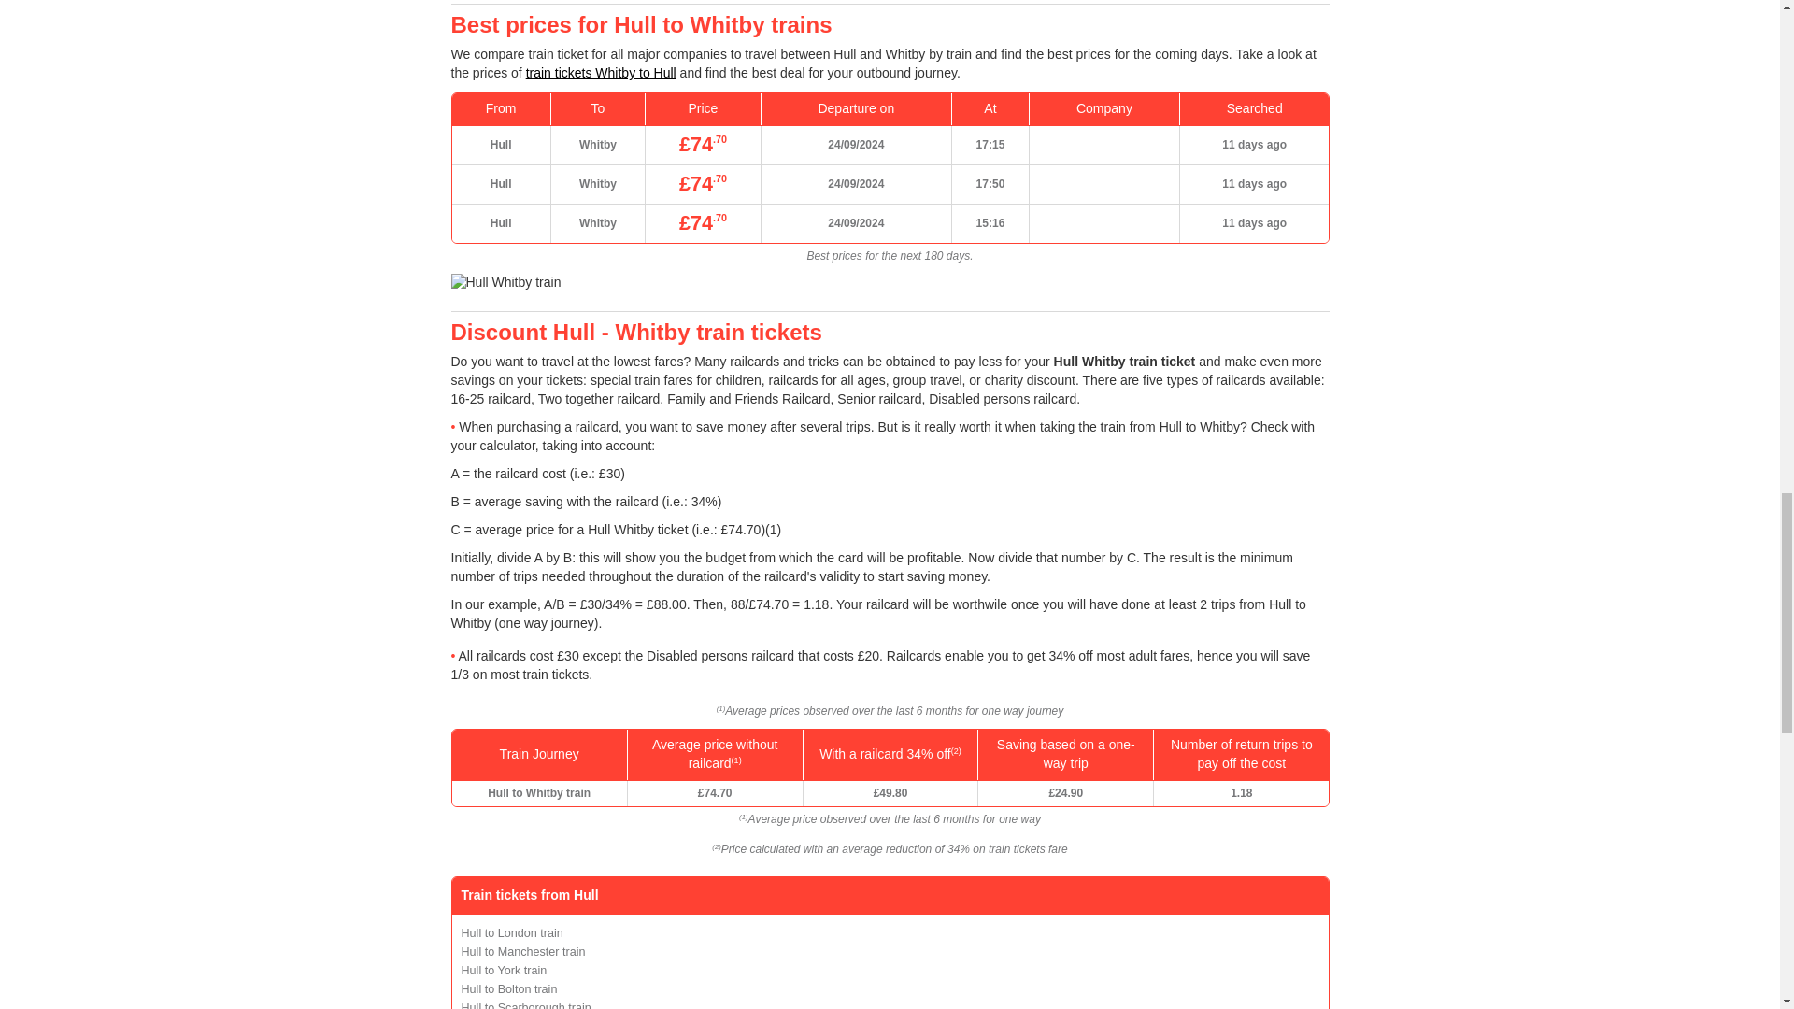 This screenshot has width=1794, height=1009. I want to click on Hull to York train, so click(504, 971).